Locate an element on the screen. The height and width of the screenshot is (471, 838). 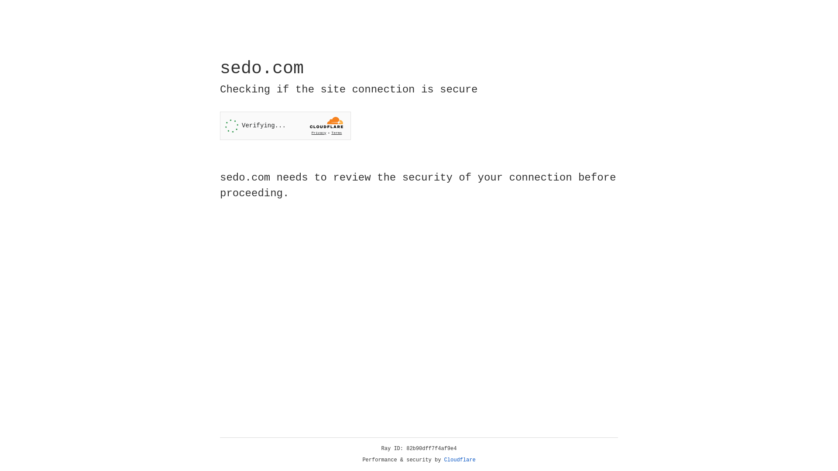
Widget containing a Cloudflare security challenge is located at coordinates (285, 126).